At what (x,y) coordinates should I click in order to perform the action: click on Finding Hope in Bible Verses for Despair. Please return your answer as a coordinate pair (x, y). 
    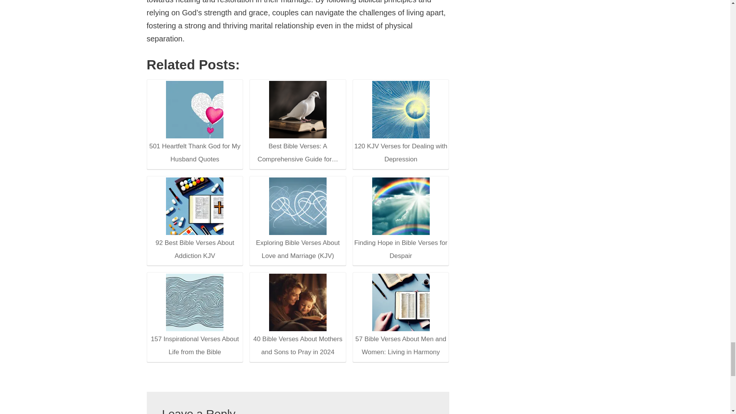
    Looking at the image, I should click on (401, 206).